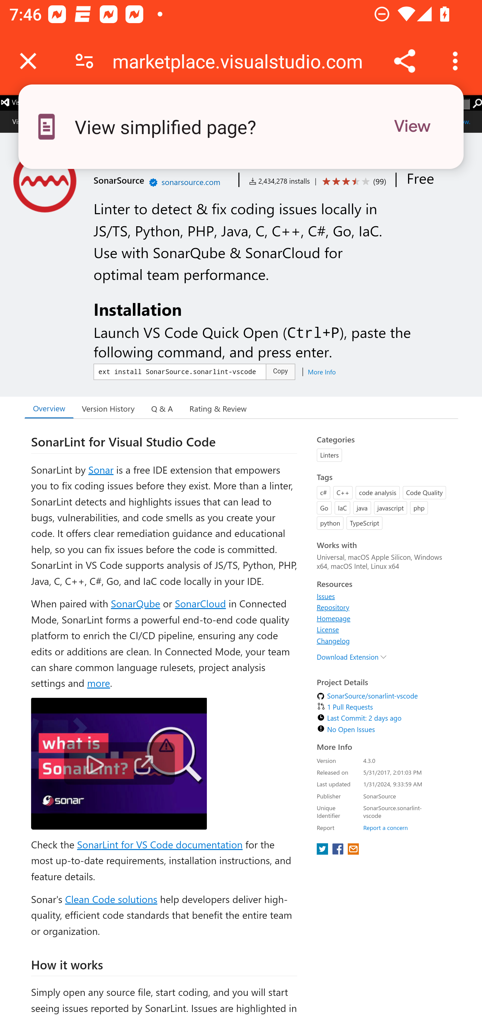  Describe the element at coordinates (352, 657) in the screenshot. I see `Download Extension` at that location.